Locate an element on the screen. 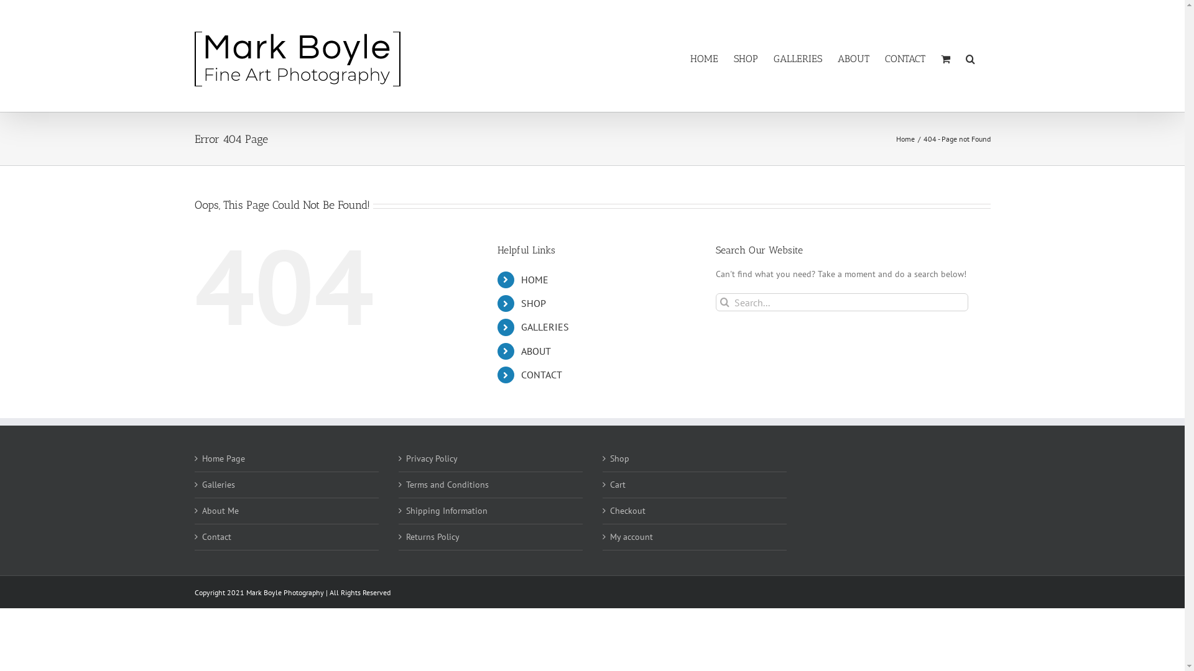 Image resolution: width=1194 pixels, height=671 pixels. Home is located at coordinates (905, 139).